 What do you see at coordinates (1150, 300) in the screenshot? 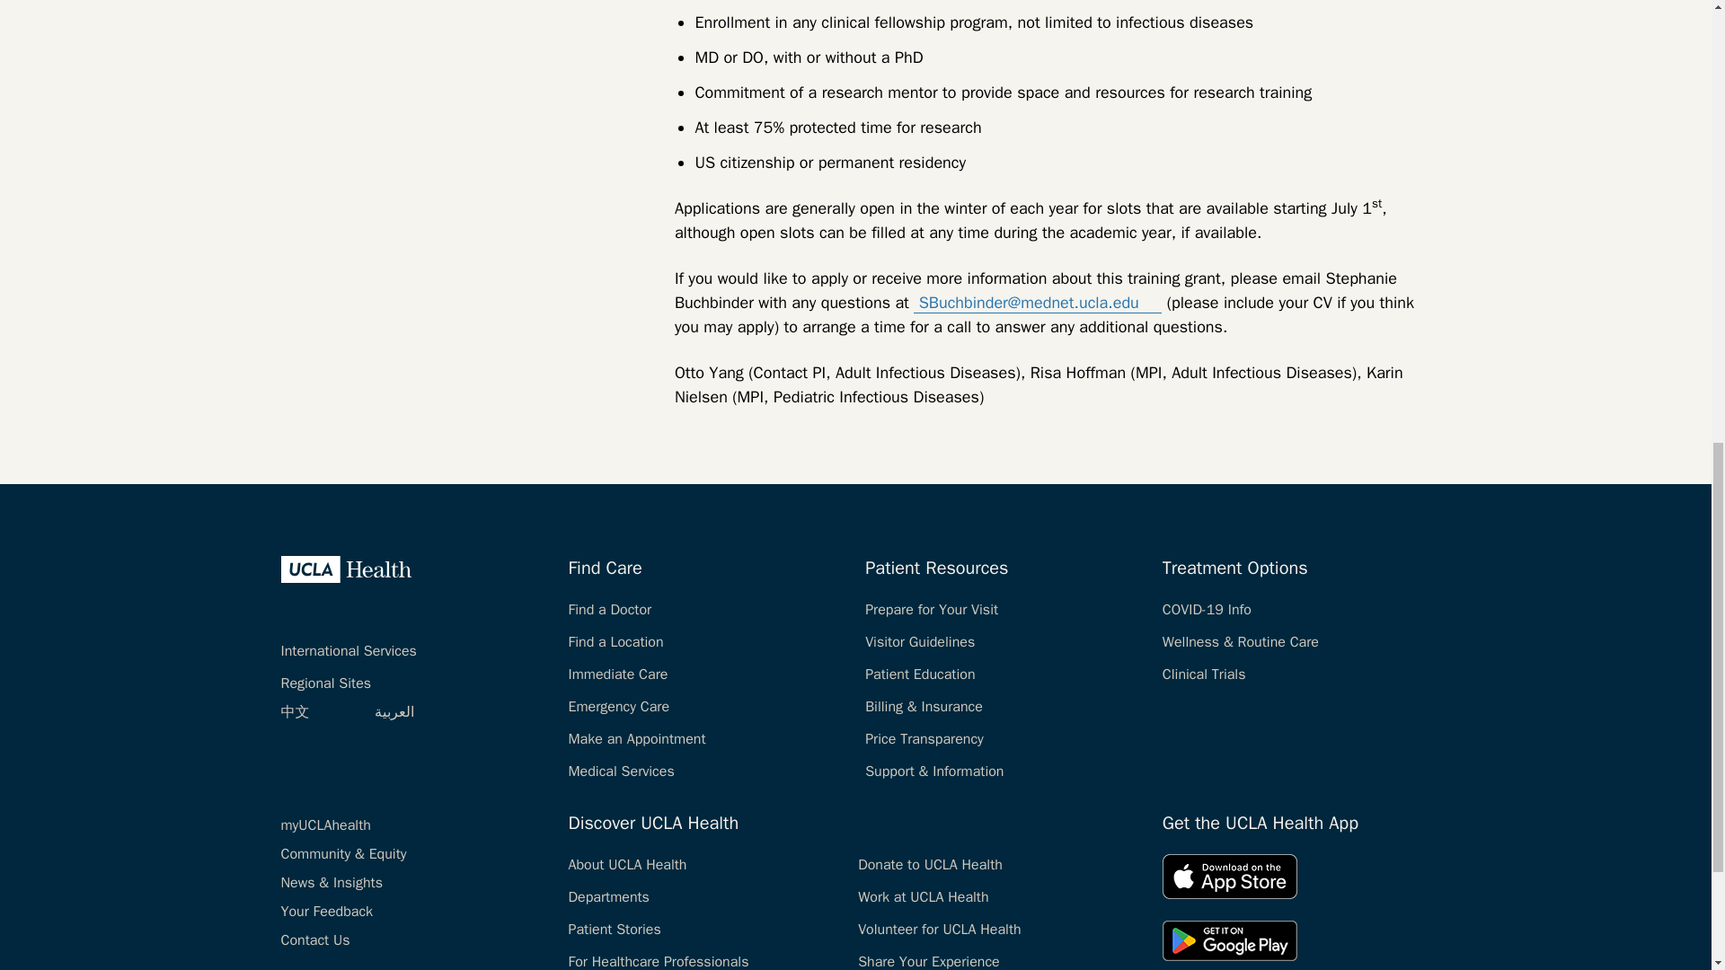
I see `Link sends email` at bounding box center [1150, 300].